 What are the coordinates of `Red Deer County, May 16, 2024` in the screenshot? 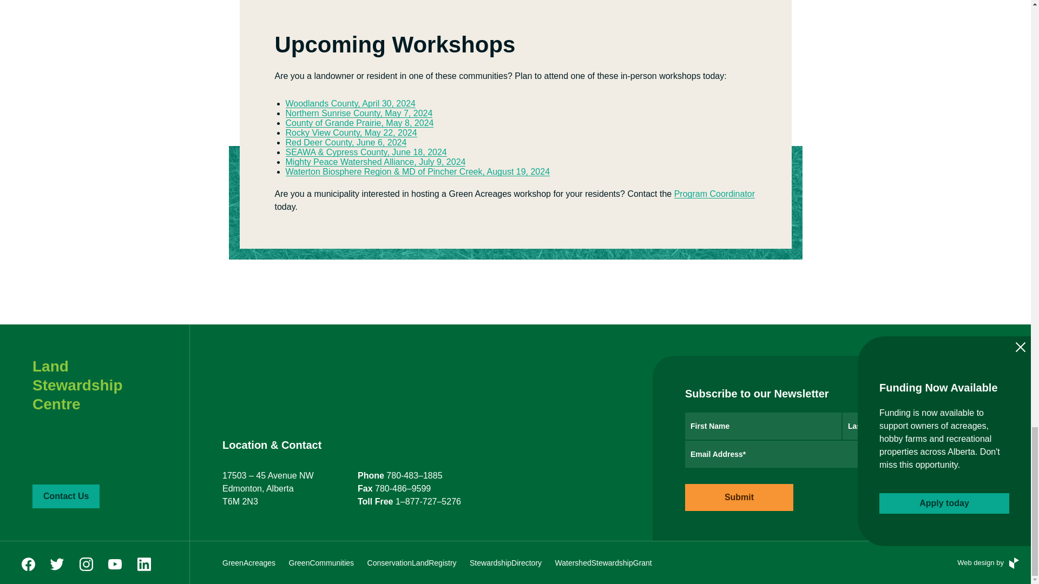 It's located at (346, 142).